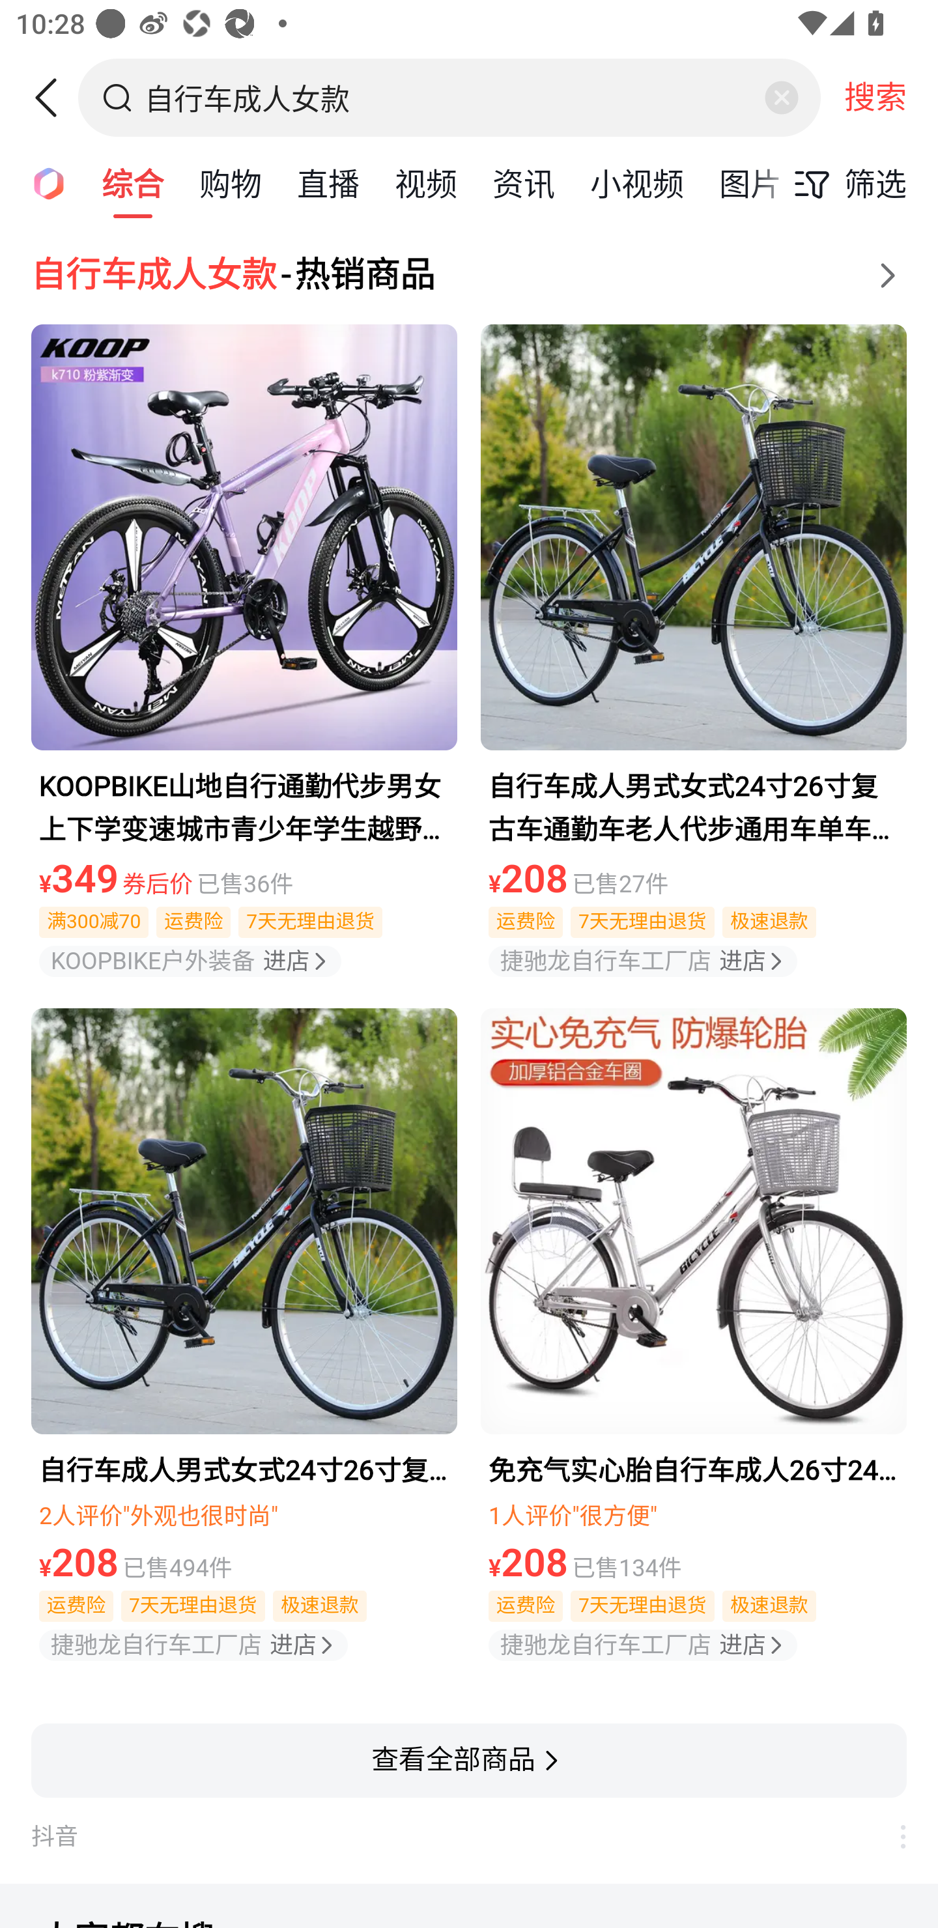 This screenshot has height=1928, width=938. What do you see at coordinates (891, 1837) in the screenshot?
I see `举报反馈` at bounding box center [891, 1837].